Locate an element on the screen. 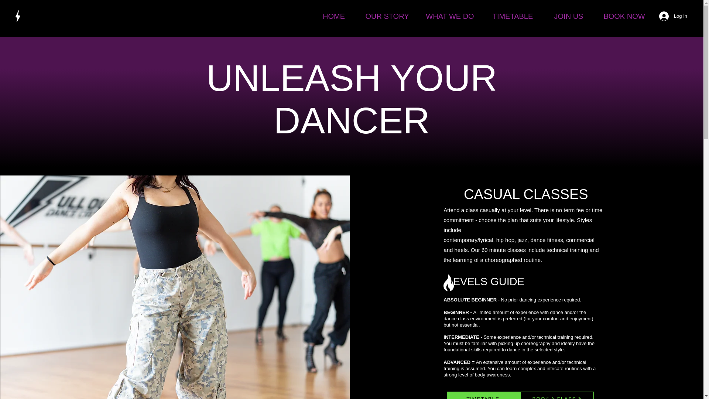 The image size is (709, 399). TIMETABLE is located at coordinates (483, 395).